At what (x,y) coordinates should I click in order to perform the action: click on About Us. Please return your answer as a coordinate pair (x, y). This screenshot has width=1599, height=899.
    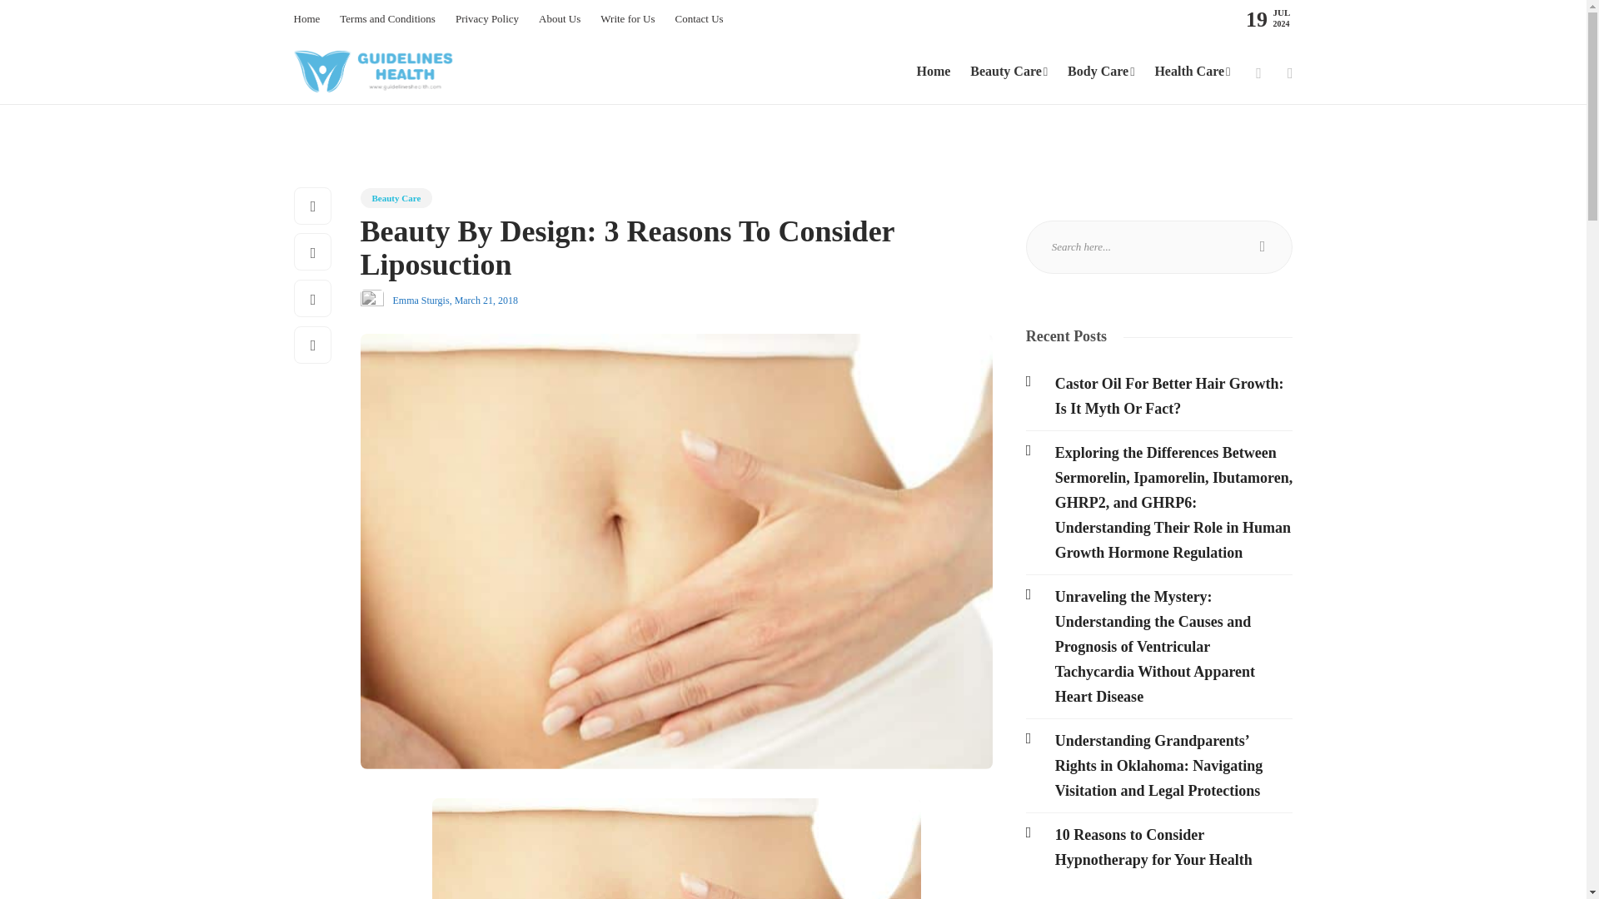
    Looking at the image, I should click on (560, 19).